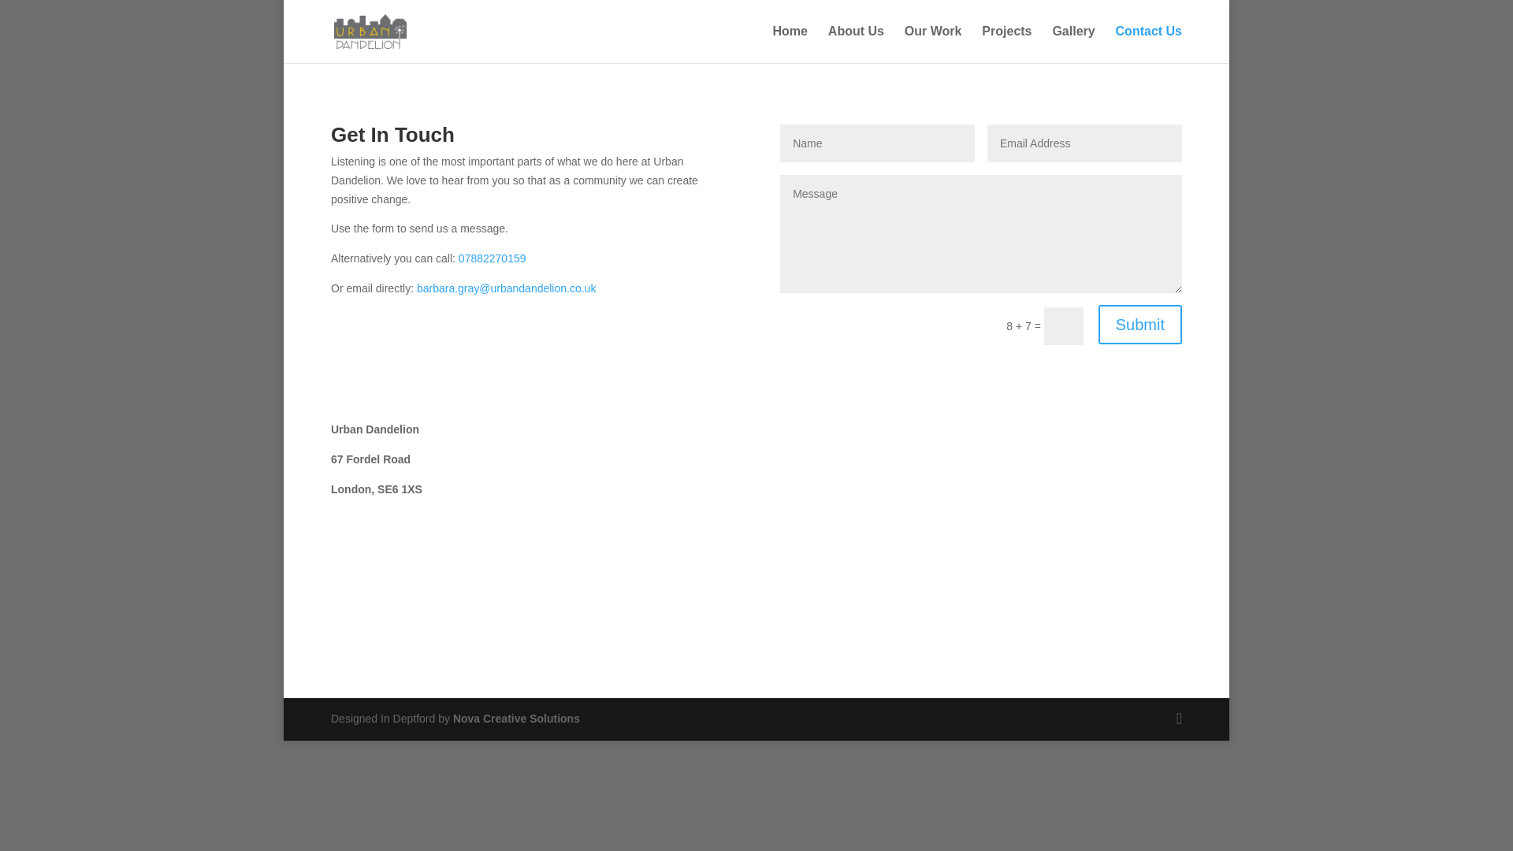 The image size is (1513, 851). I want to click on Submit, so click(1139, 325).